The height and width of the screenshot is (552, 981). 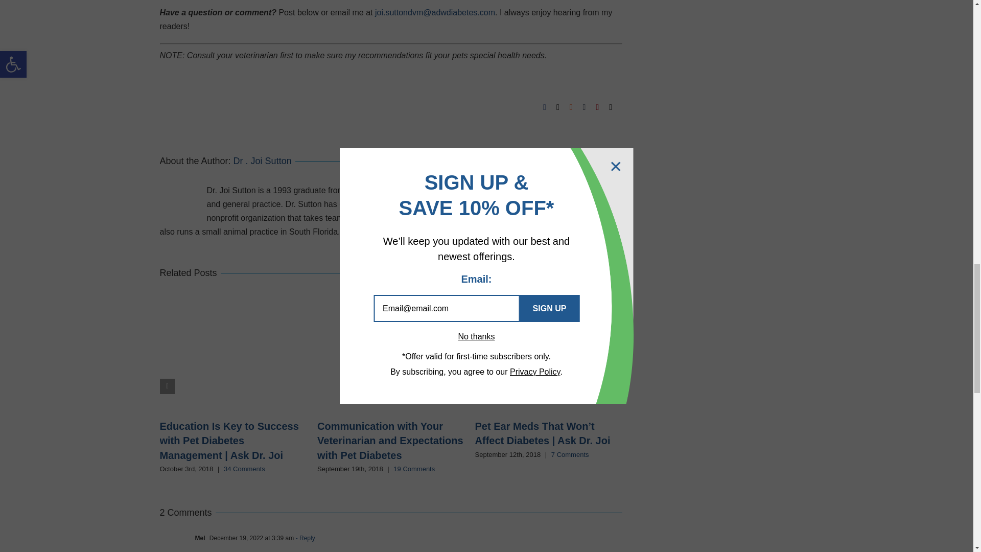 I want to click on Posts by Dr . Joi Sutton, so click(x=262, y=160).